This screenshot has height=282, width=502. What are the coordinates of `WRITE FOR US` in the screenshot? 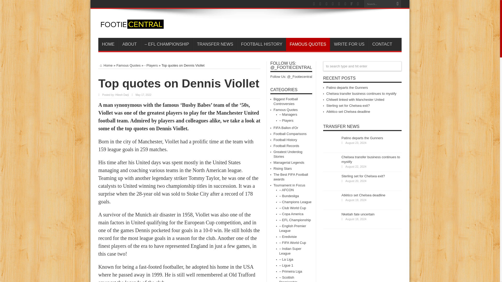 It's located at (349, 44).